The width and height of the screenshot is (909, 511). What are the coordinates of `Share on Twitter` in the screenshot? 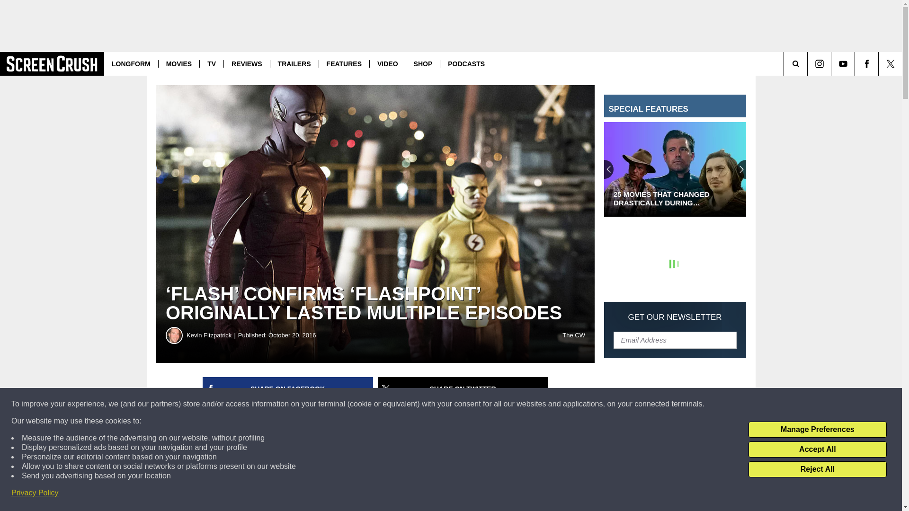 It's located at (463, 389).